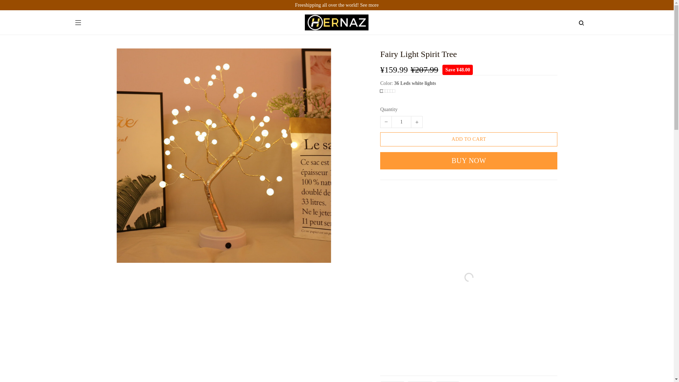 This screenshot has width=679, height=382. Describe the element at coordinates (393, 382) in the screenshot. I see `Share` at that location.